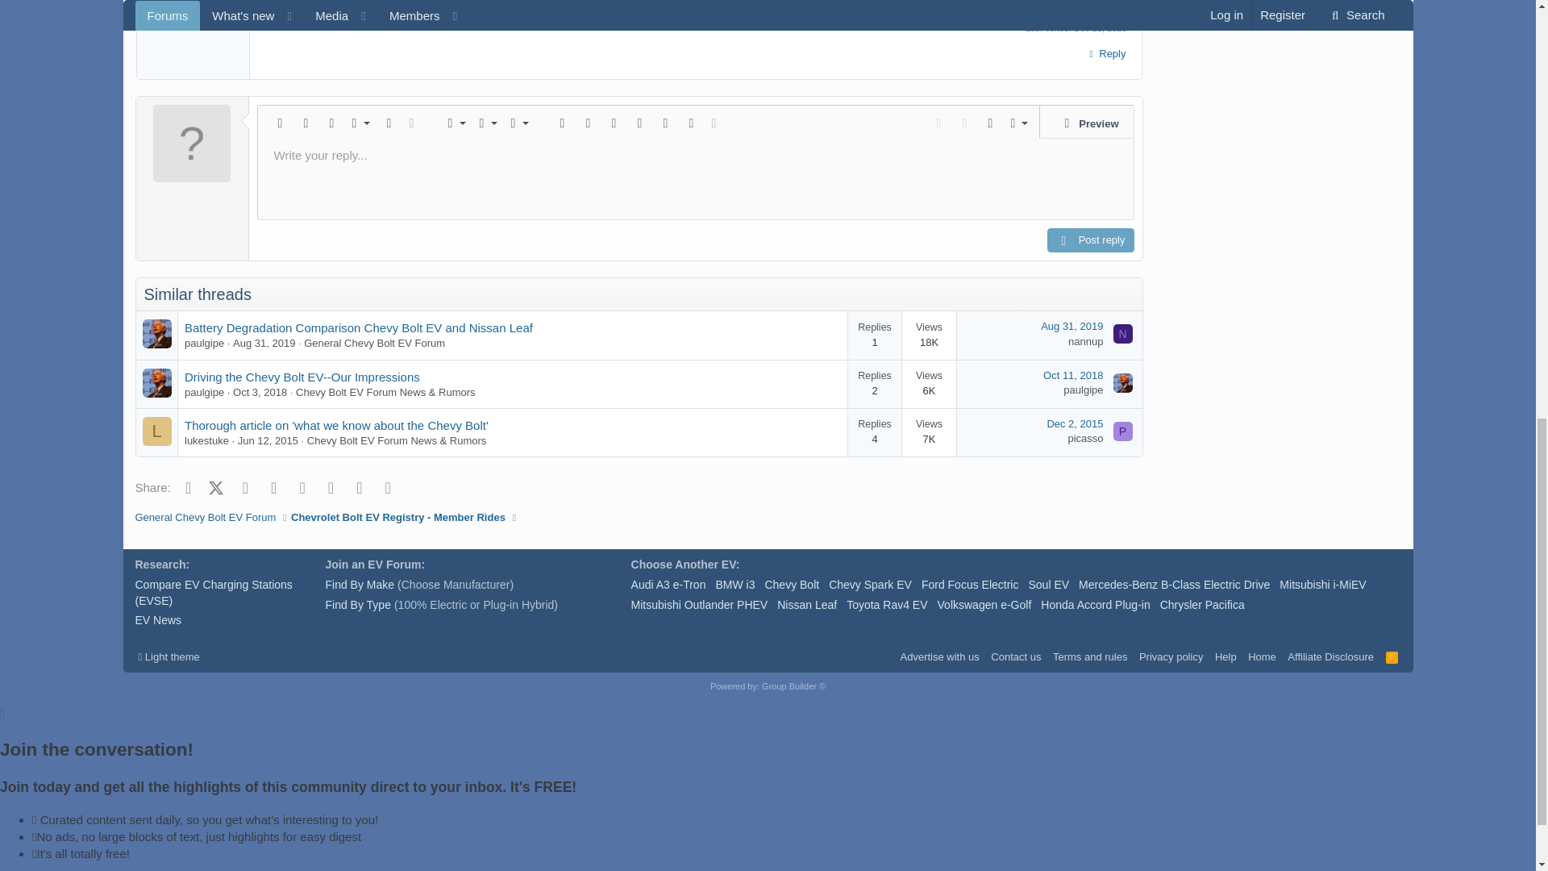 The image size is (1548, 871). What do you see at coordinates (1105, 53) in the screenshot?
I see `Reply, quoting this message` at bounding box center [1105, 53].